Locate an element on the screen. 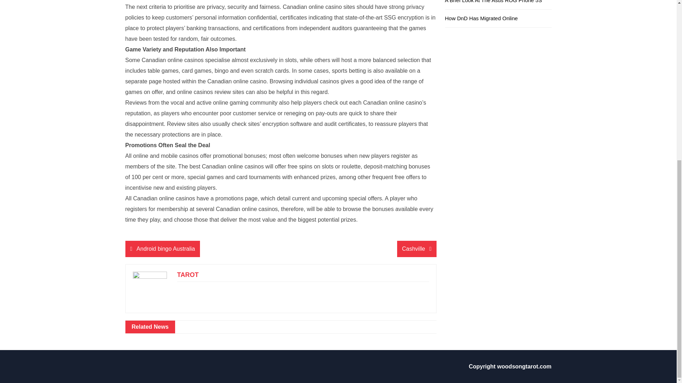 This screenshot has height=383, width=682. Android bingo Australia is located at coordinates (162, 249).